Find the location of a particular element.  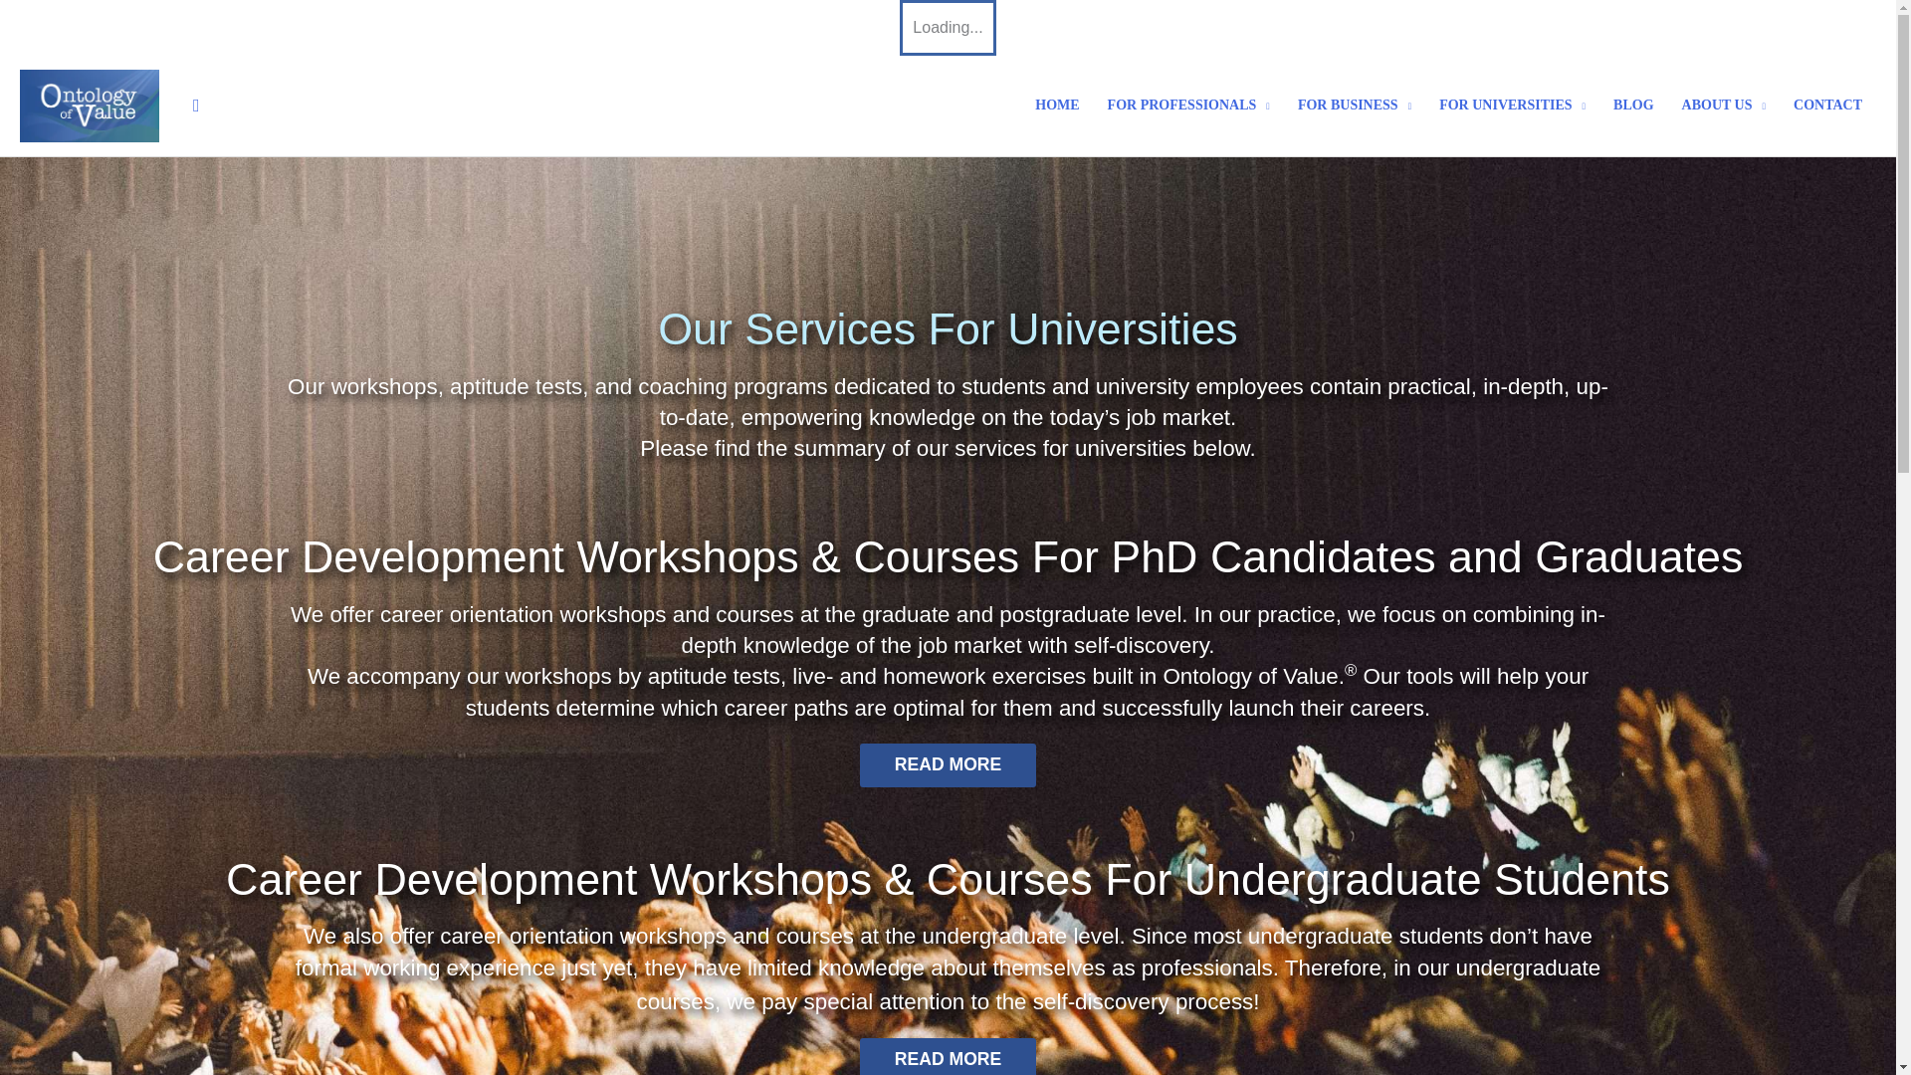

FOR BUSINESS is located at coordinates (1355, 106).